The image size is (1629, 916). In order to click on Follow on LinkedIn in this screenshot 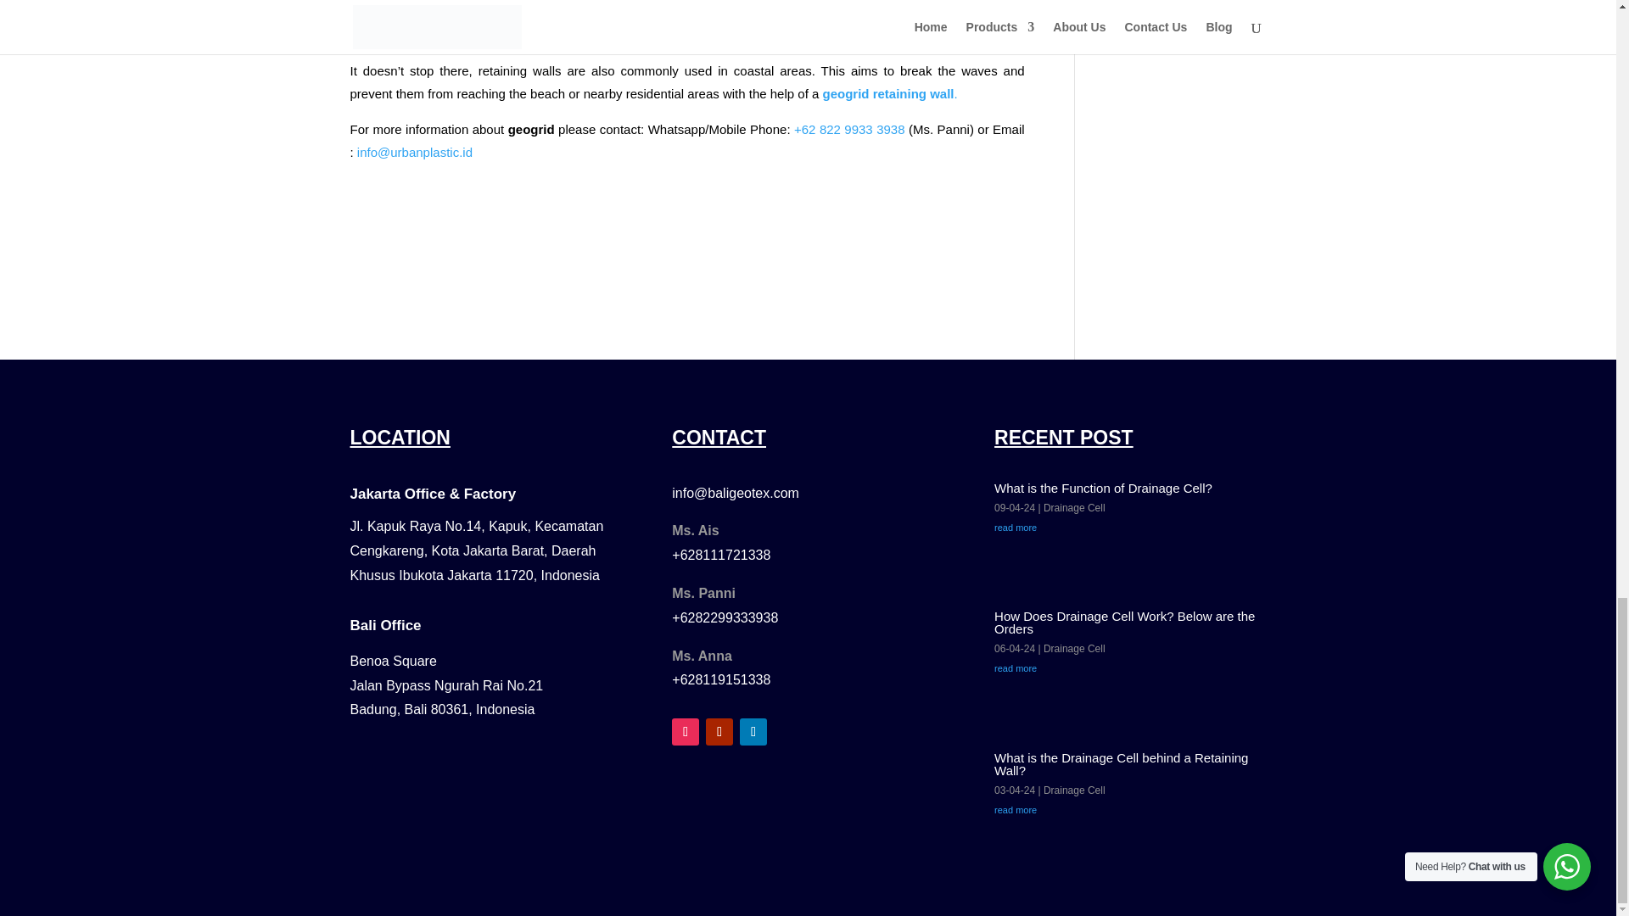, I will do `click(753, 731)`.